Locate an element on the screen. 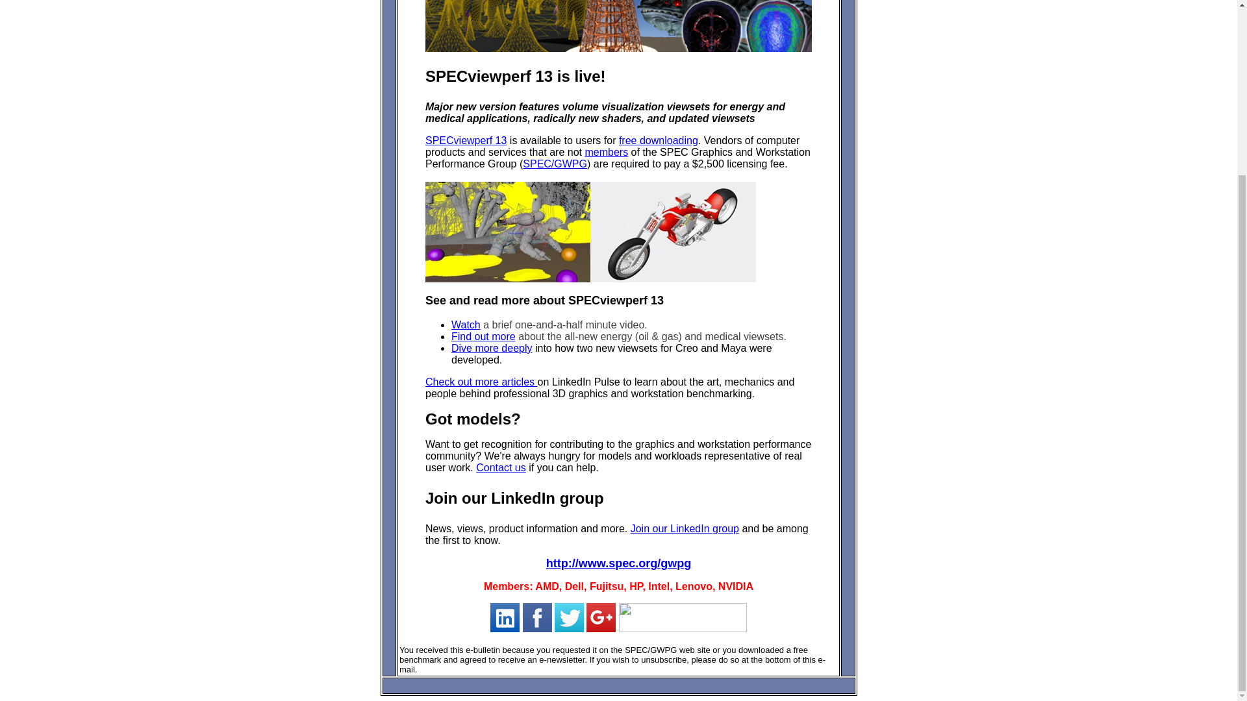  Check out more articles is located at coordinates (481, 382).